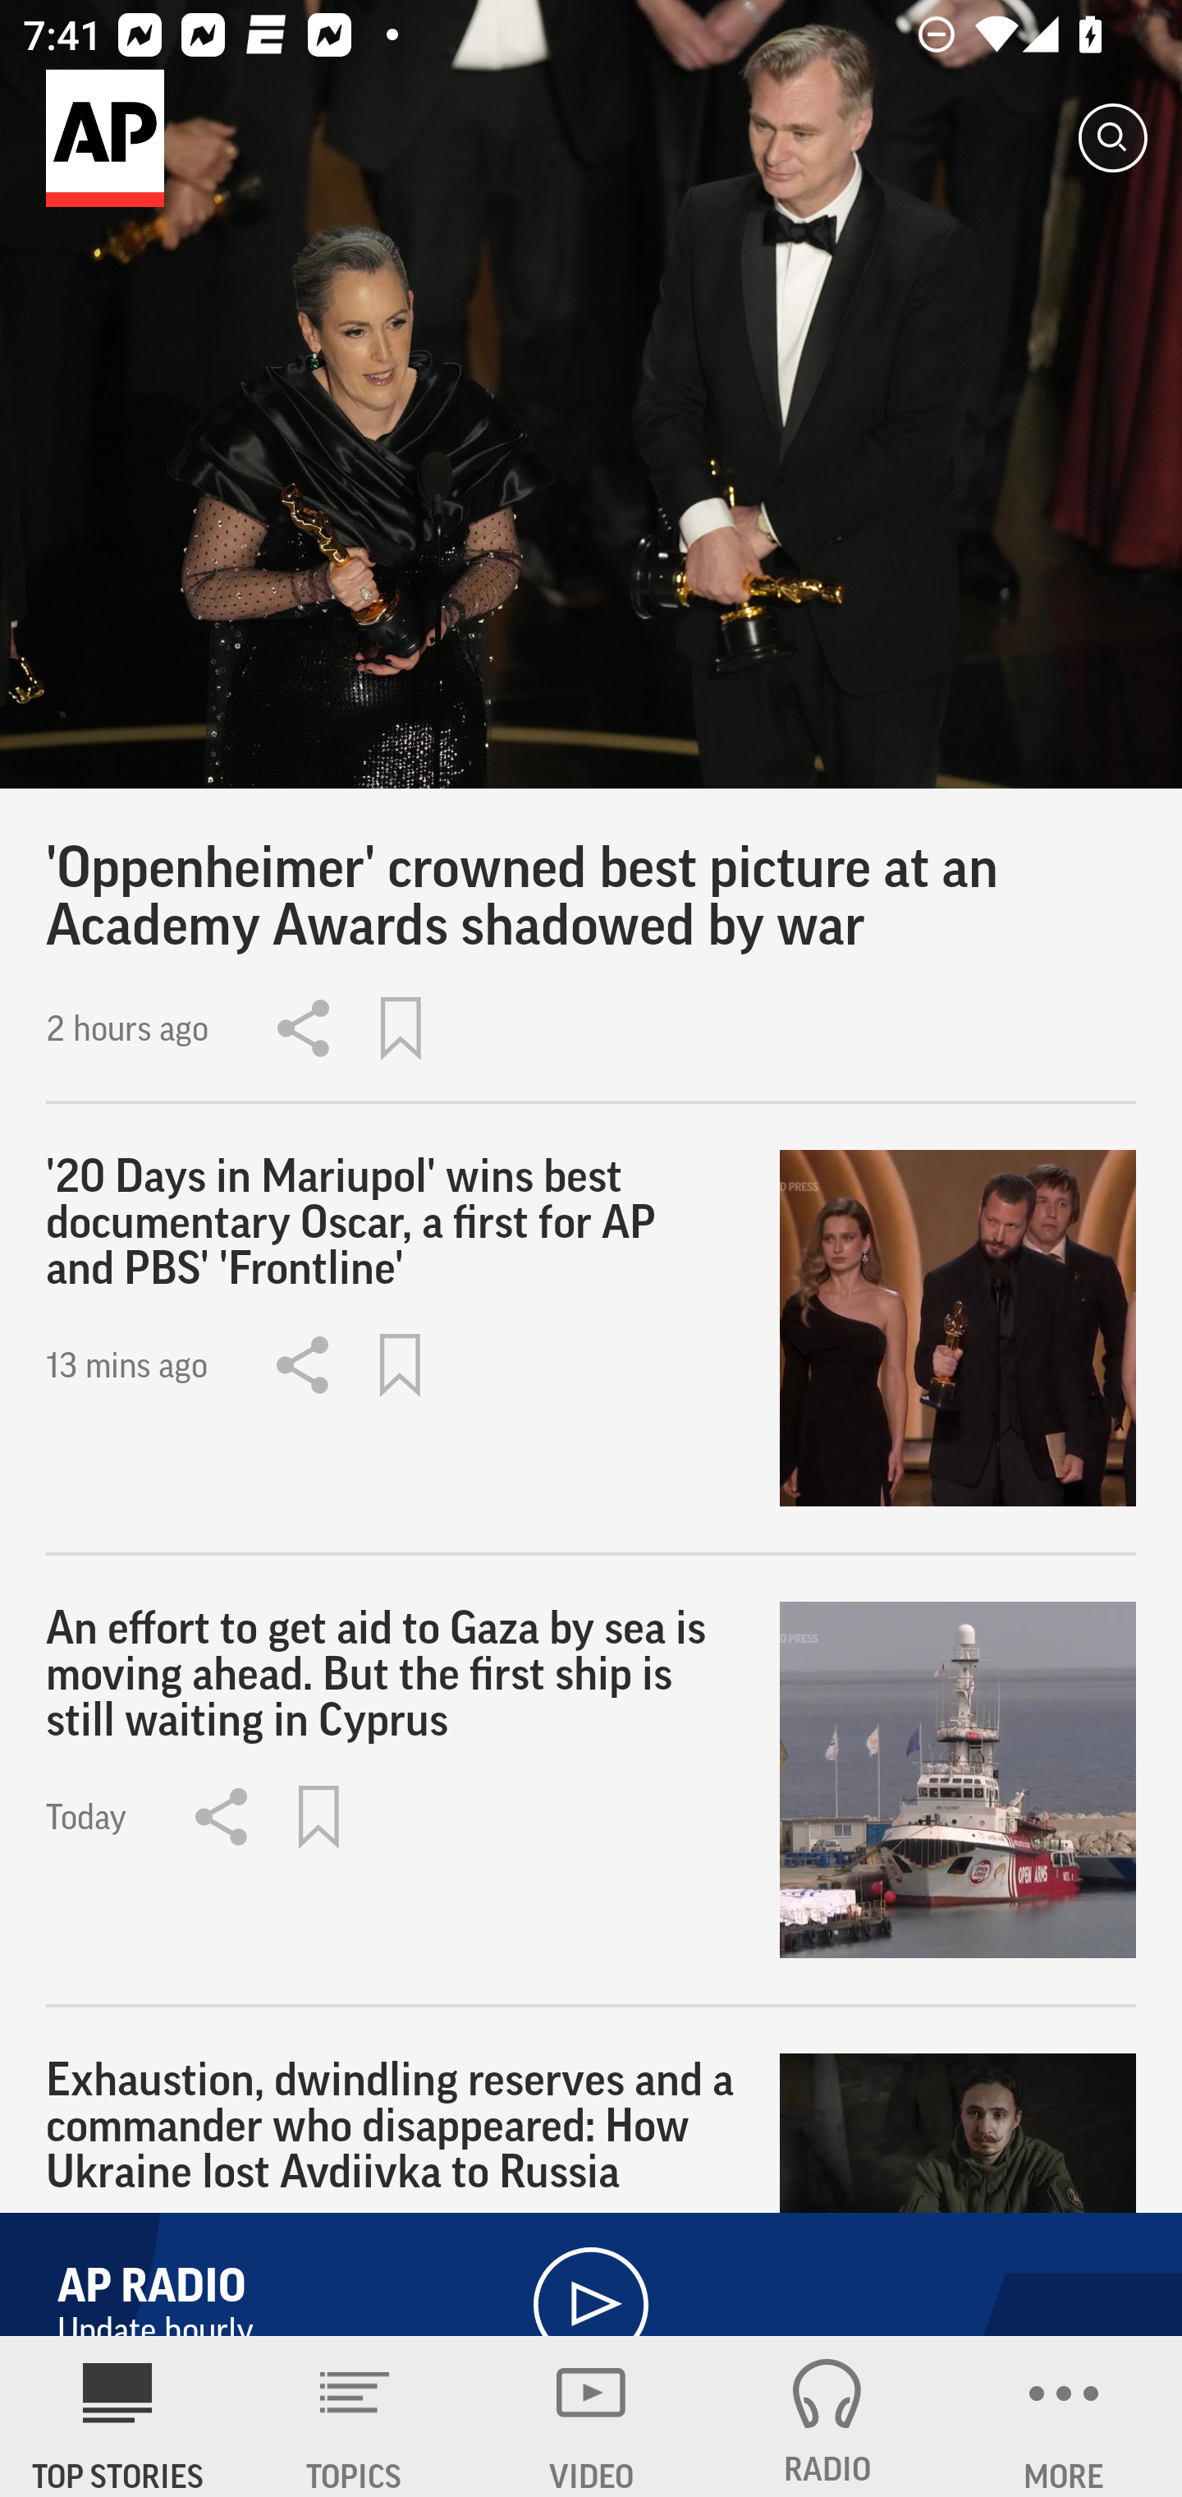  What do you see at coordinates (1064, 2417) in the screenshot?
I see `MORE` at bounding box center [1064, 2417].